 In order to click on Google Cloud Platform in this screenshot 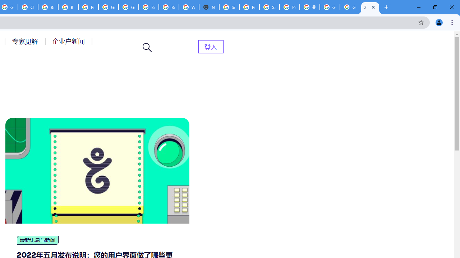, I will do `click(129, 7)`.